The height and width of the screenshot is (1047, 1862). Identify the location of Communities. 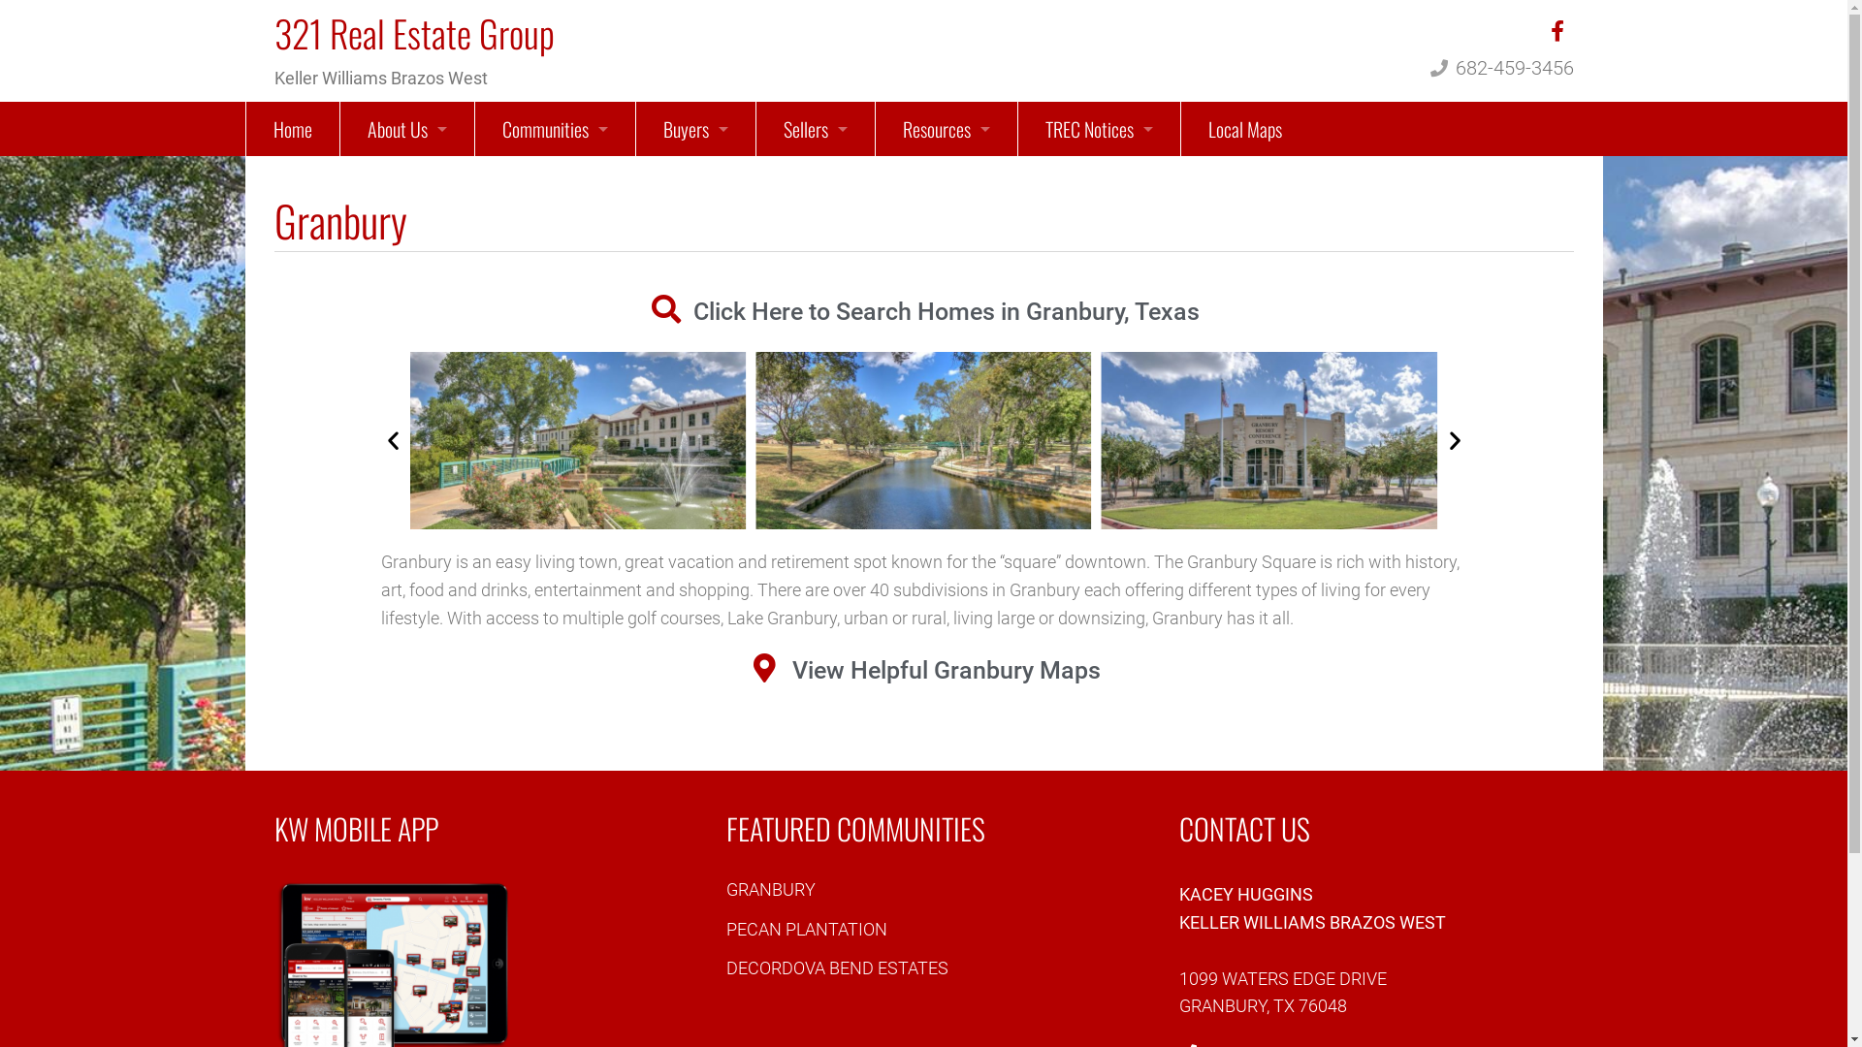
(555, 129).